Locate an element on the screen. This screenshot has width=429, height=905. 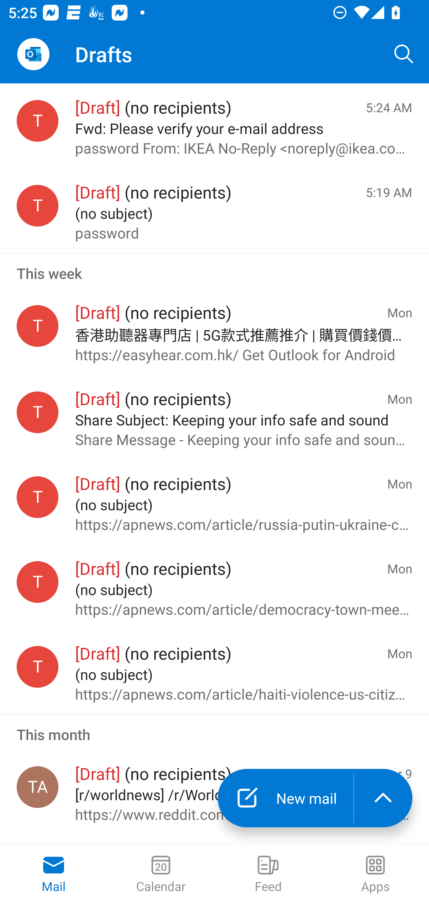
New mail is located at coordinates (285, 798).